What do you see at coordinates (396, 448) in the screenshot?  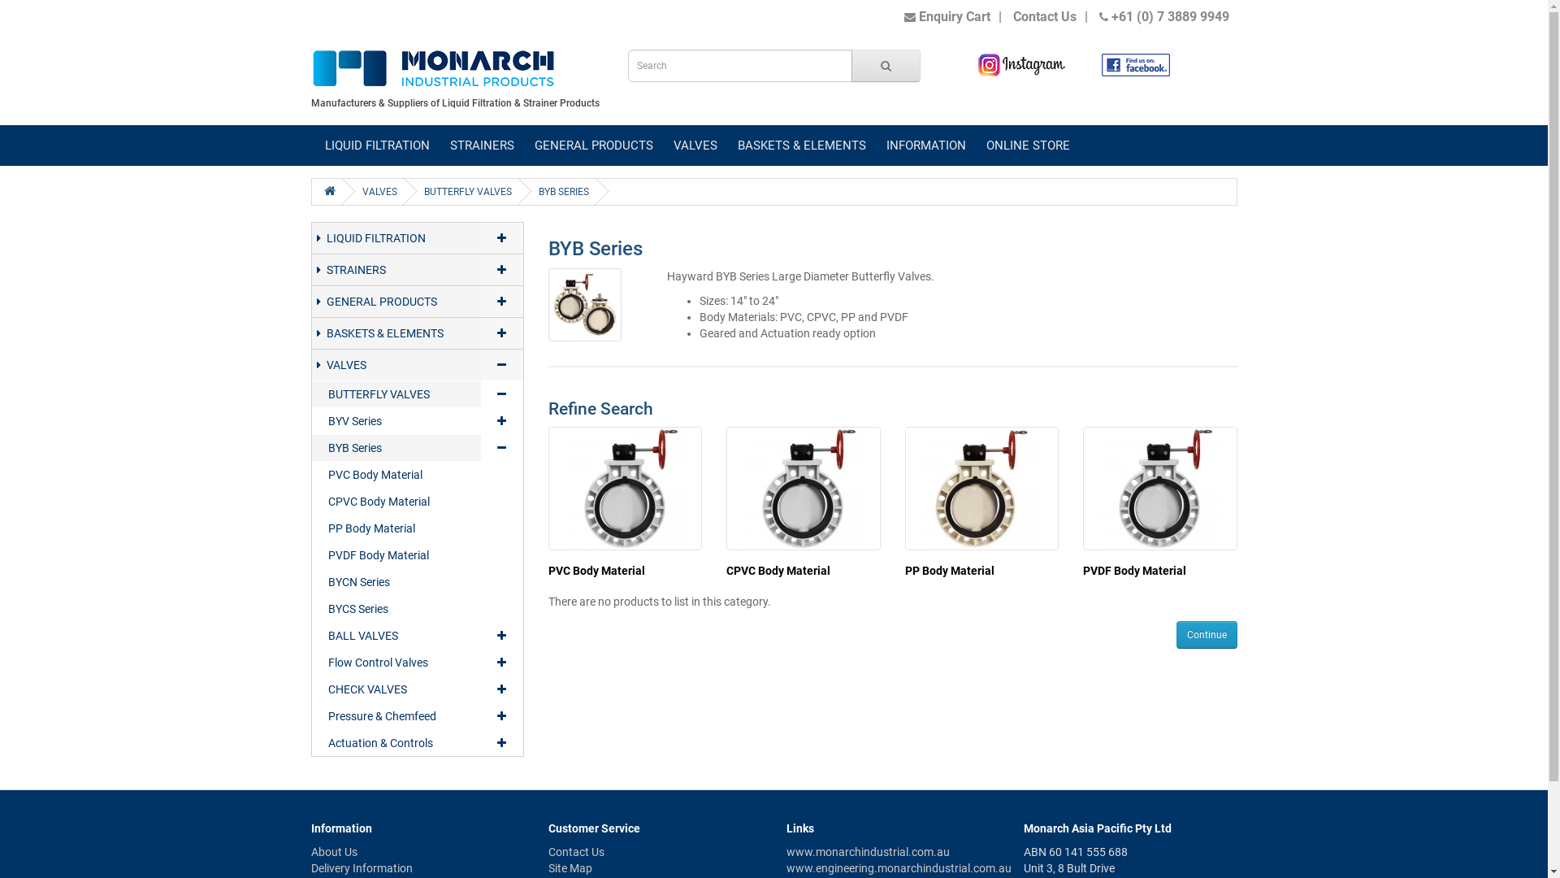 I see `BYB Series` at bounding box center [396, 448].